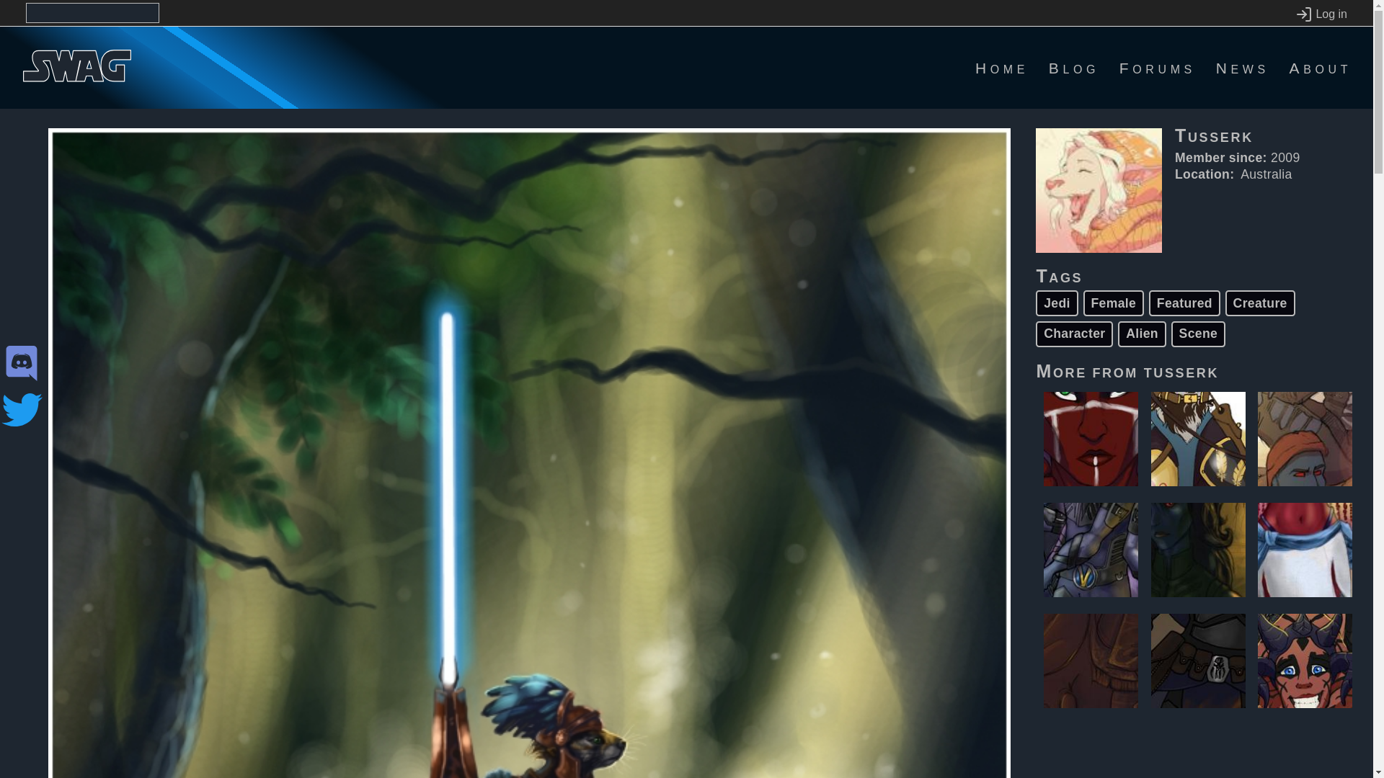 This screenshot has width=1384, height=778. Describe the element at coordinates (1321, 14) in the screenshot. I see `Log in` at that location.